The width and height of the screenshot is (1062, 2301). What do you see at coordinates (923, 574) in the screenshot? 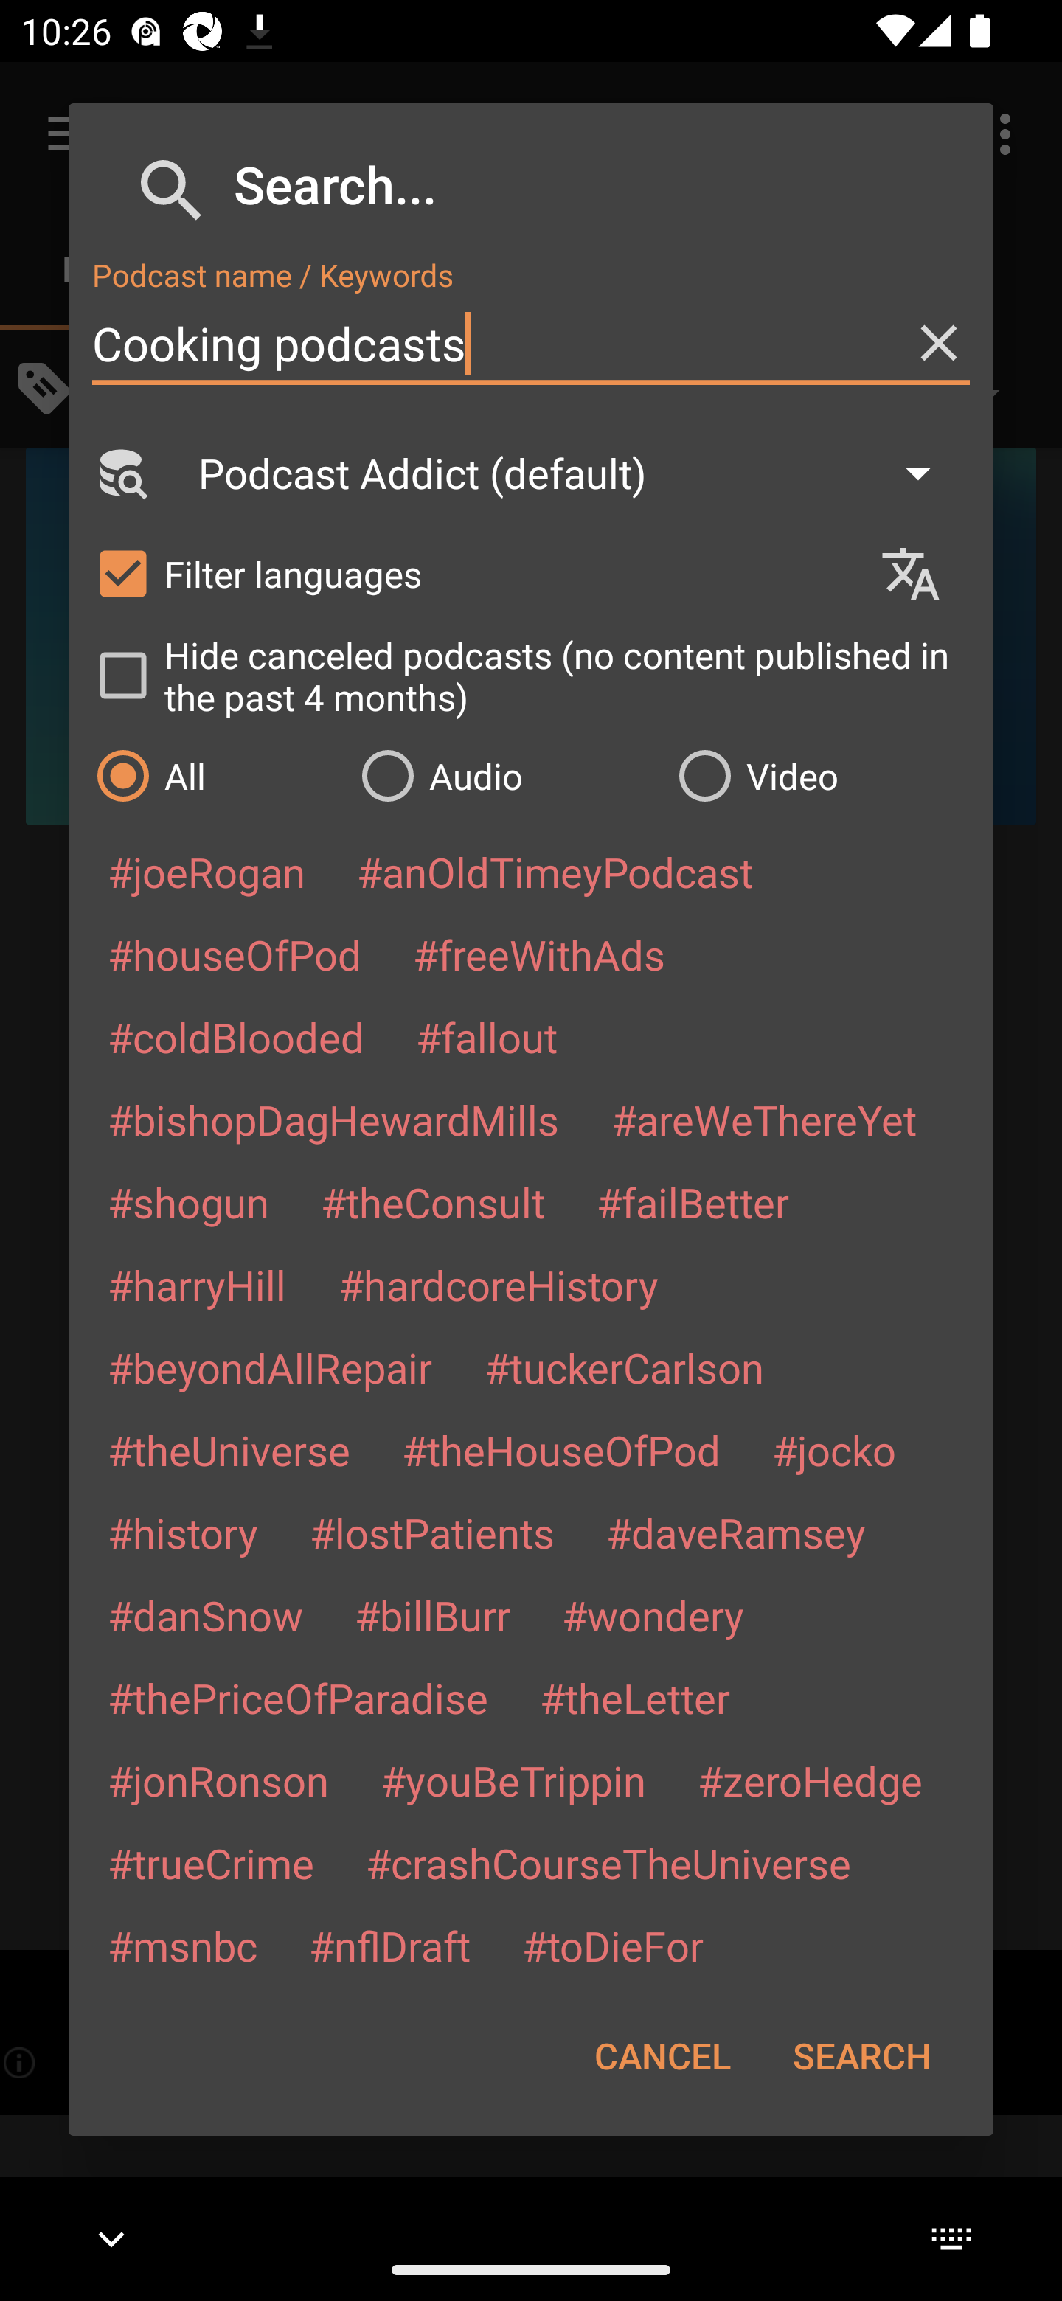
I see `Languages selection` at bounding box center [923, 574].